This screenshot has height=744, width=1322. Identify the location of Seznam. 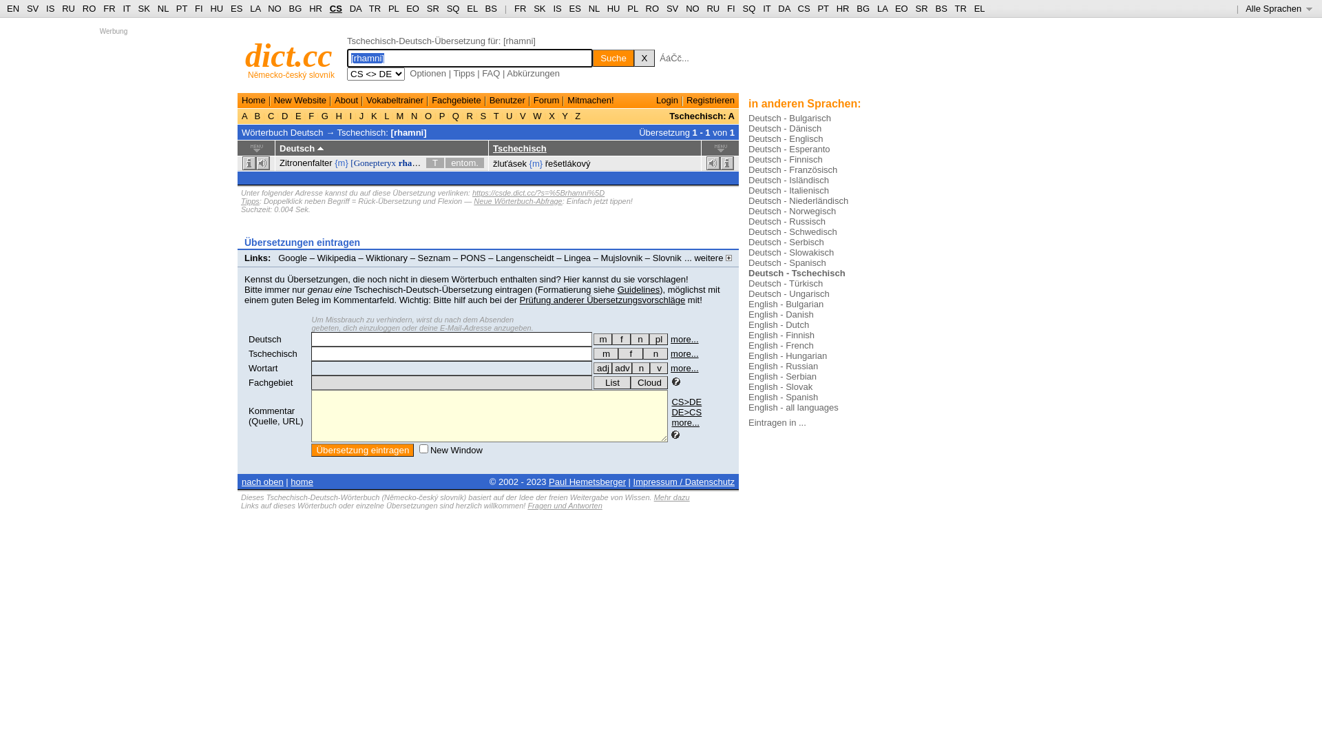
(434, 258).